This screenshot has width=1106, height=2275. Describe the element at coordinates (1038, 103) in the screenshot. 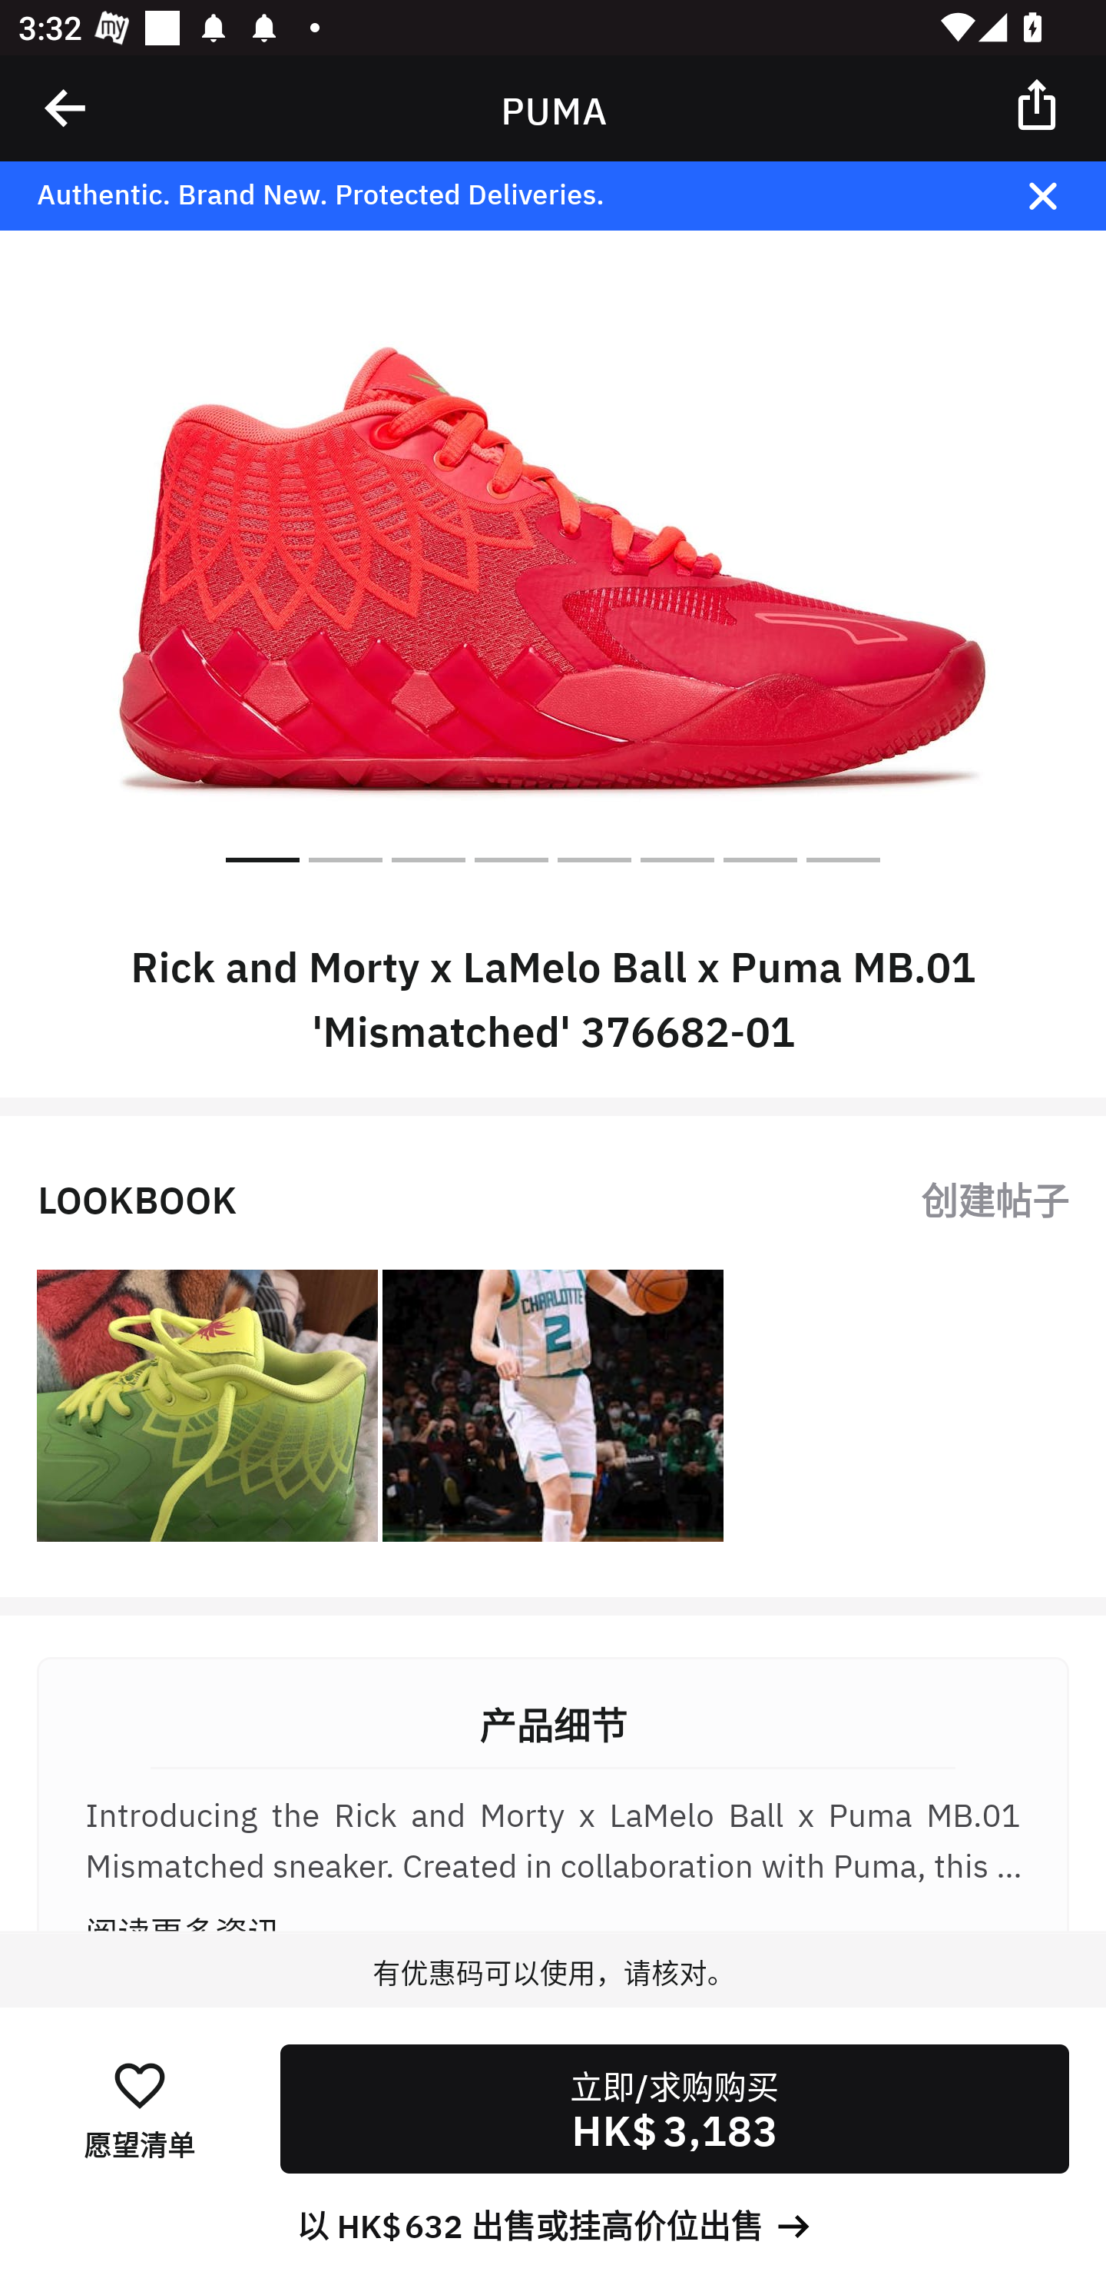

I see `` at that location.